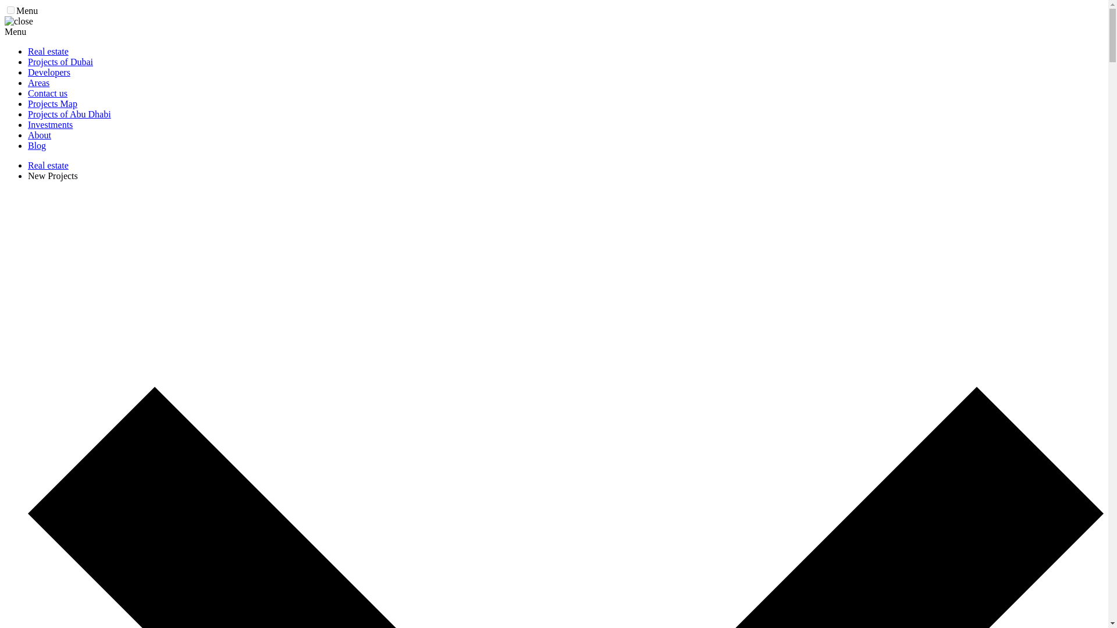 The image size is (1117, 628). What do you see at coordinates (48, 93) in the screenshot?
I see `Contact us` at bounding box center [48, 93].